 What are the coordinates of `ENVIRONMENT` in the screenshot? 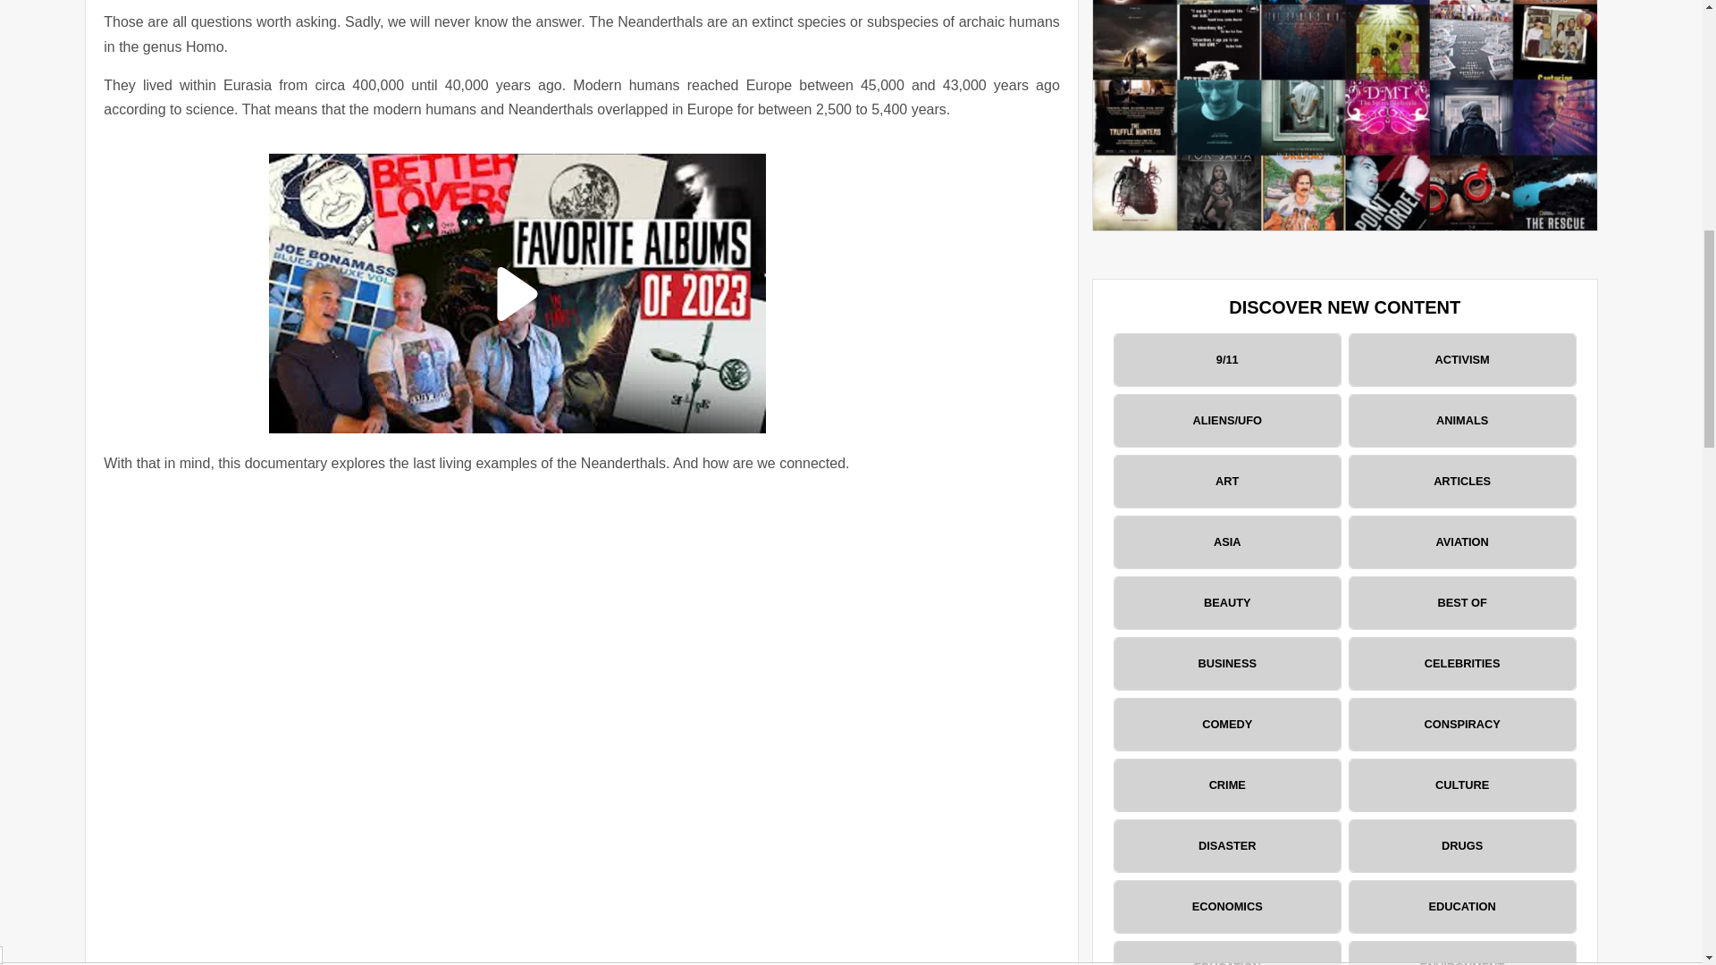 It's located at (1462, 953).